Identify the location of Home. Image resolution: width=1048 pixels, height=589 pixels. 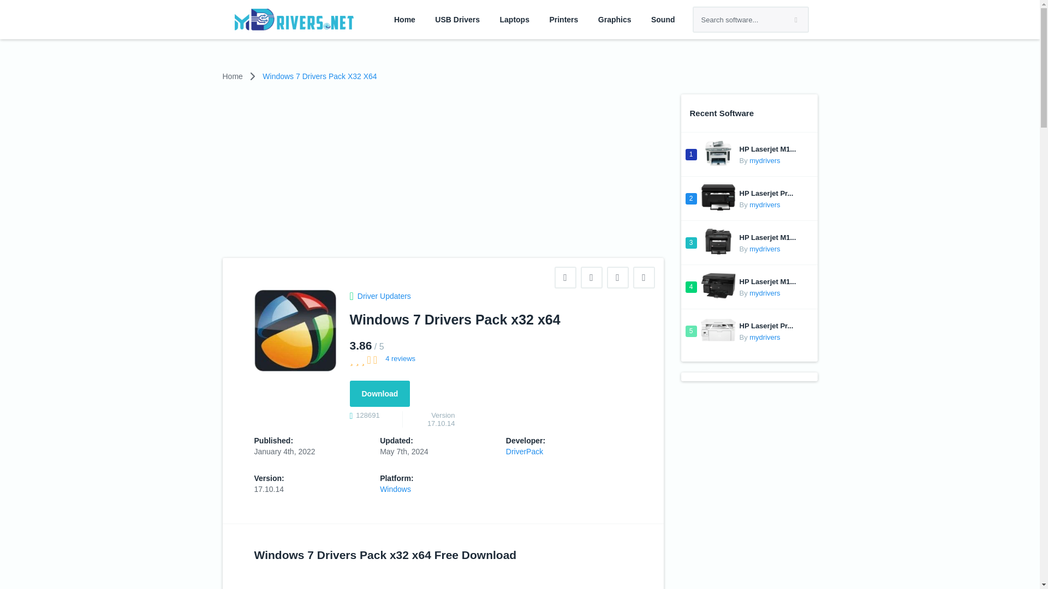
(404, 20).